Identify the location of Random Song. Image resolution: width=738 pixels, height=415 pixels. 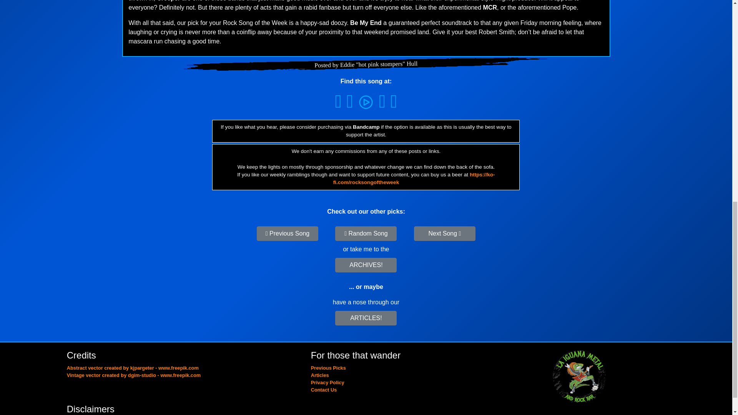
(366, 234).